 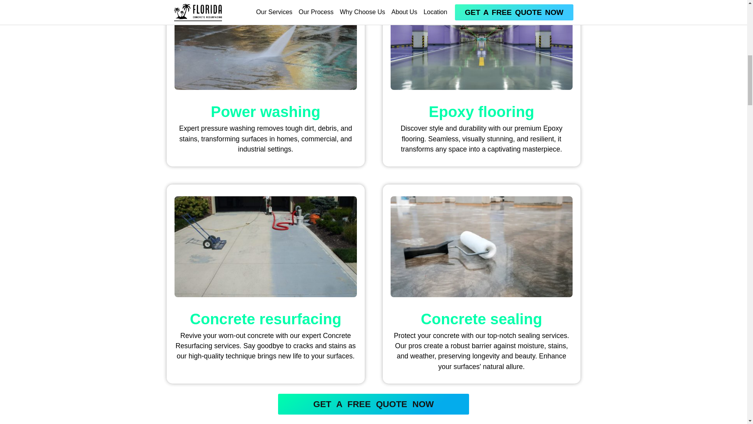 I want to click on estacionamento-roxo-scaled.jpg, so click(x=482, y=45).